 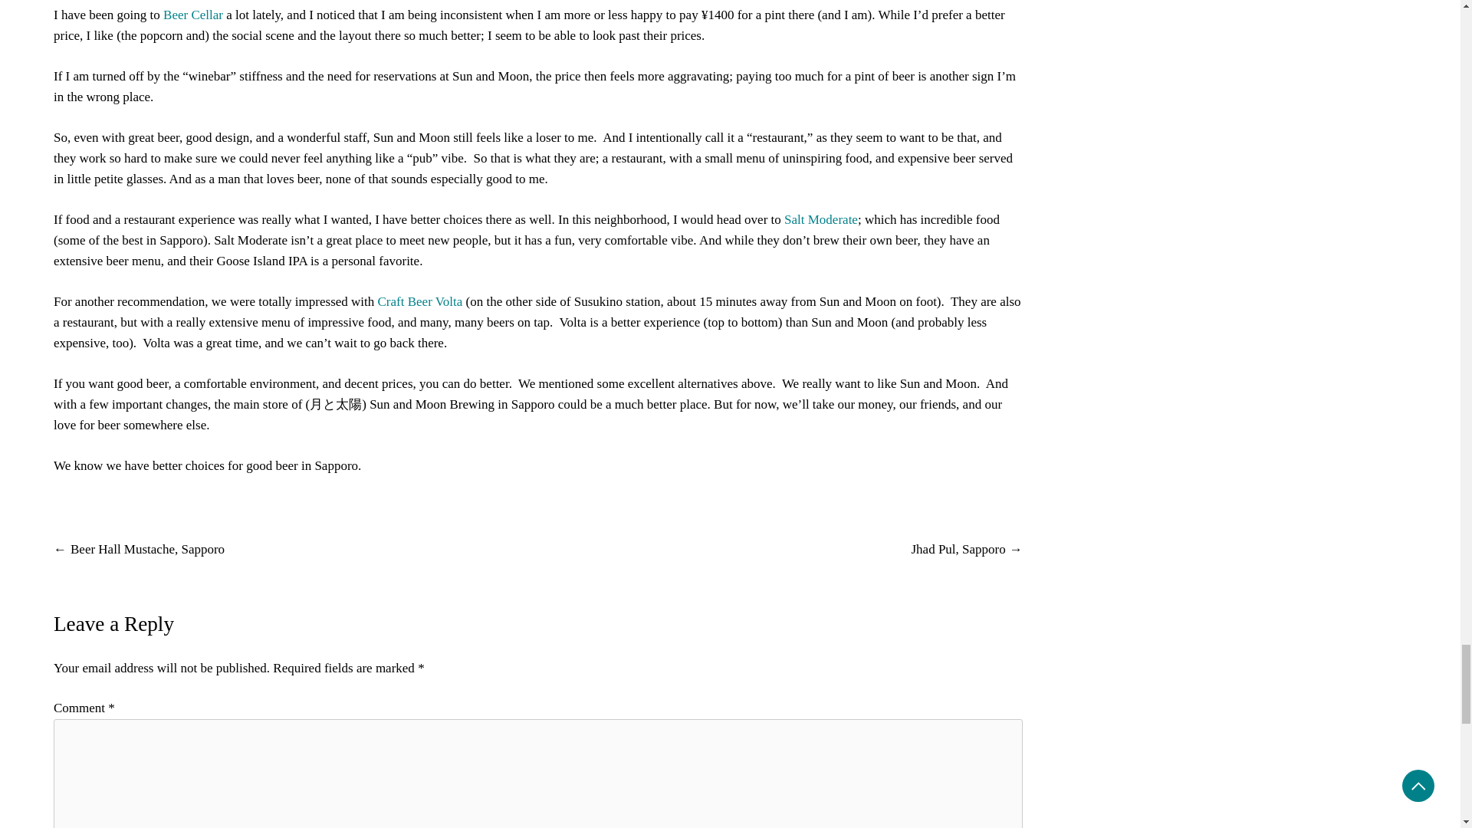 I want to click on Beer Cellar, so click(x=193, y=15).